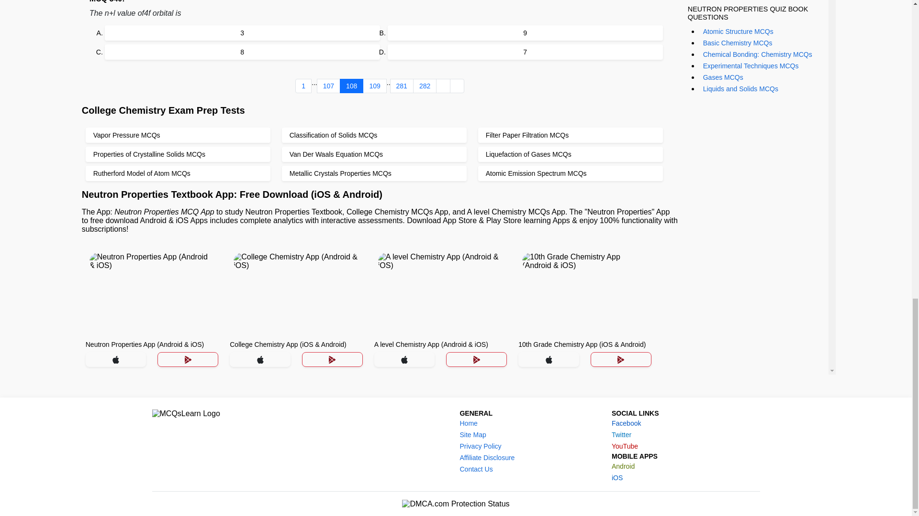 This screenshot has width=919, height=516. What do you see at coordinates (456, 504) in the screenshot?
I see `DMCA.com Protection Status` at bounding box center [456, 504].